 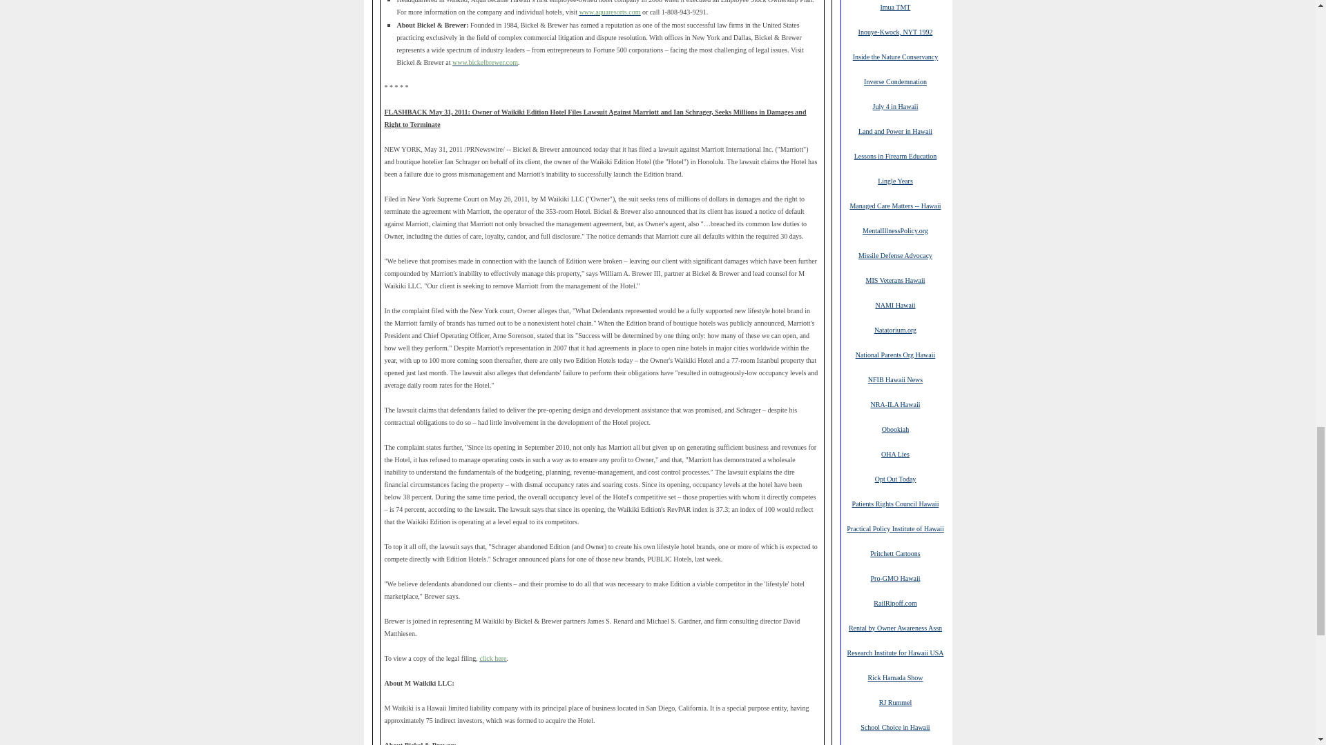 I want to click on www.bickelbrewer.com, so click(x=485, y=62).